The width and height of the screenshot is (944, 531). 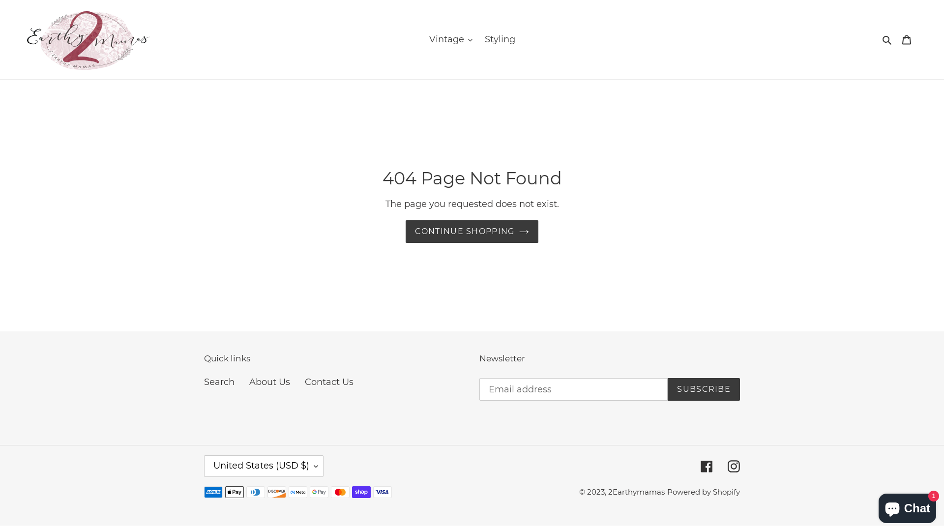 What do you see at coordinates (704, 492) in the screenshot?
I see `Powered by Shopify` at bounding box center [704, 492].